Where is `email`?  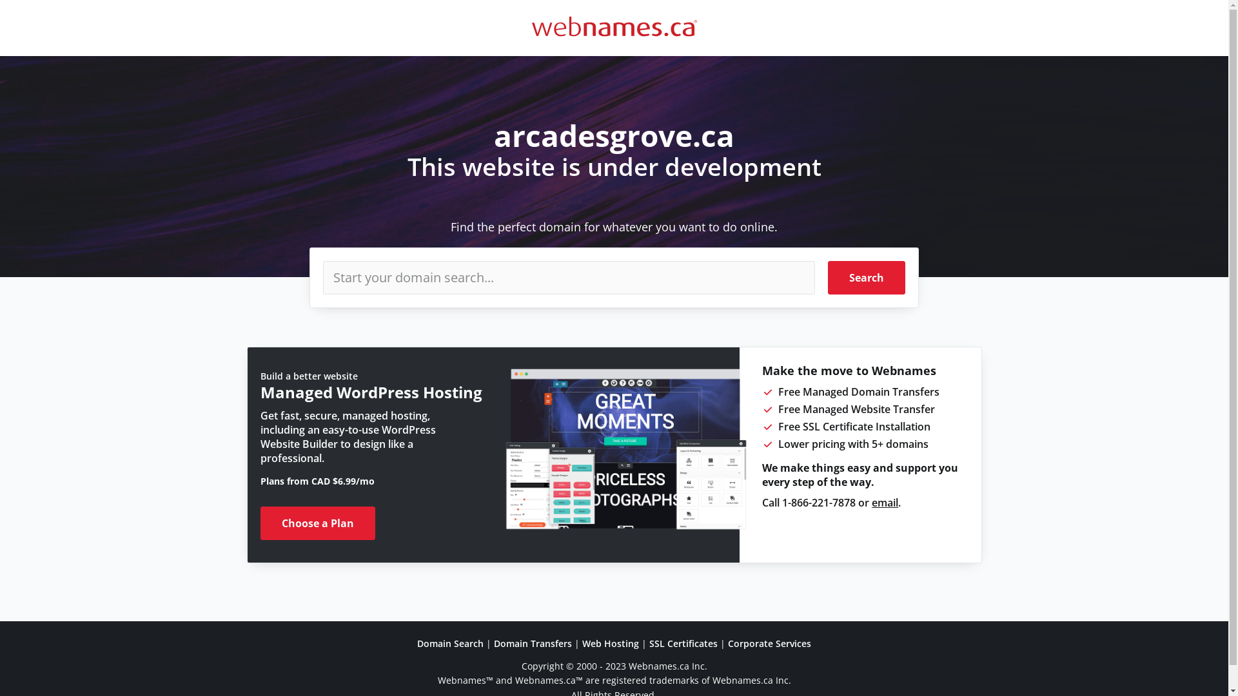
email is located at coordinates (885, 503).